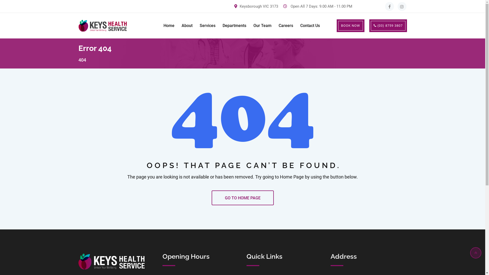 This screenshot has width=489, height=275. Describe the element at coordinates (259, 6) in the screenshot. I see `Keysborough VIC 3173` at that location.